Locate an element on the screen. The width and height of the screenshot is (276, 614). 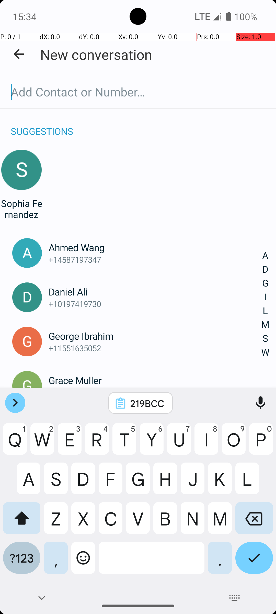
George Ibrahim is located at coordinates (155, 336).